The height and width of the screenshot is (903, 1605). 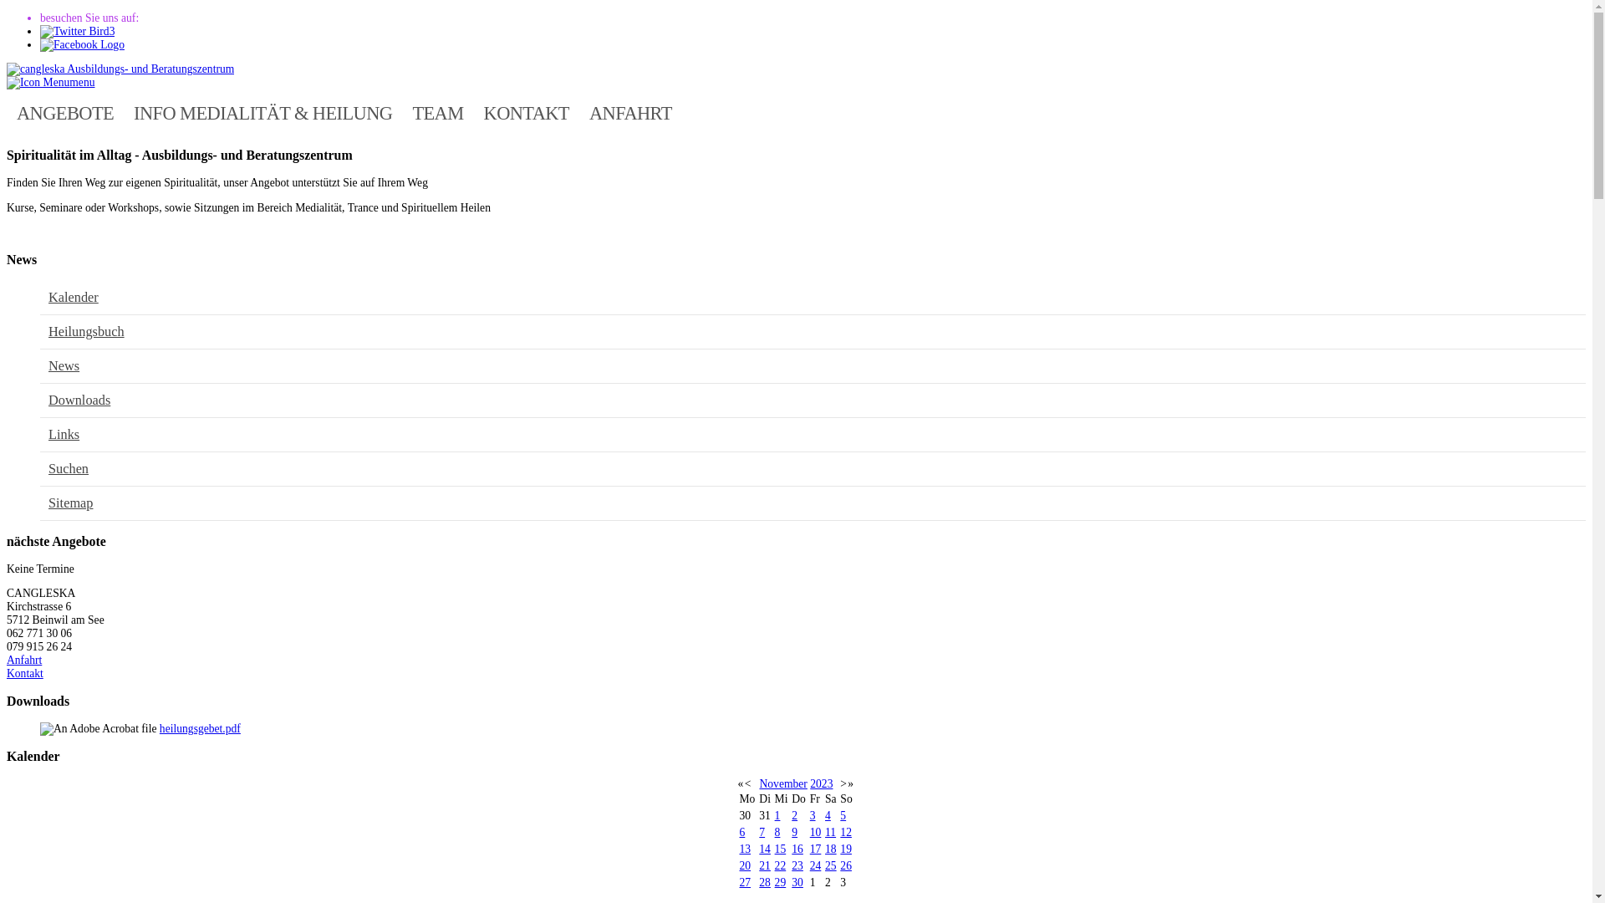 I want to click on Anfahrt, so click(x=24, y=661).